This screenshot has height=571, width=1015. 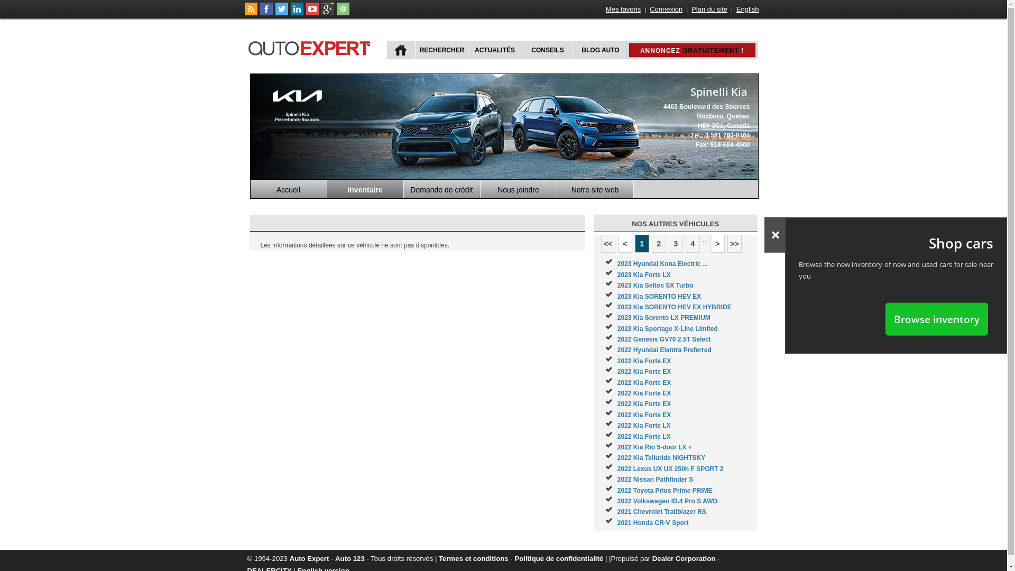 I want to click on 2022 Kia Forte EX, so click(x=644, y=404).